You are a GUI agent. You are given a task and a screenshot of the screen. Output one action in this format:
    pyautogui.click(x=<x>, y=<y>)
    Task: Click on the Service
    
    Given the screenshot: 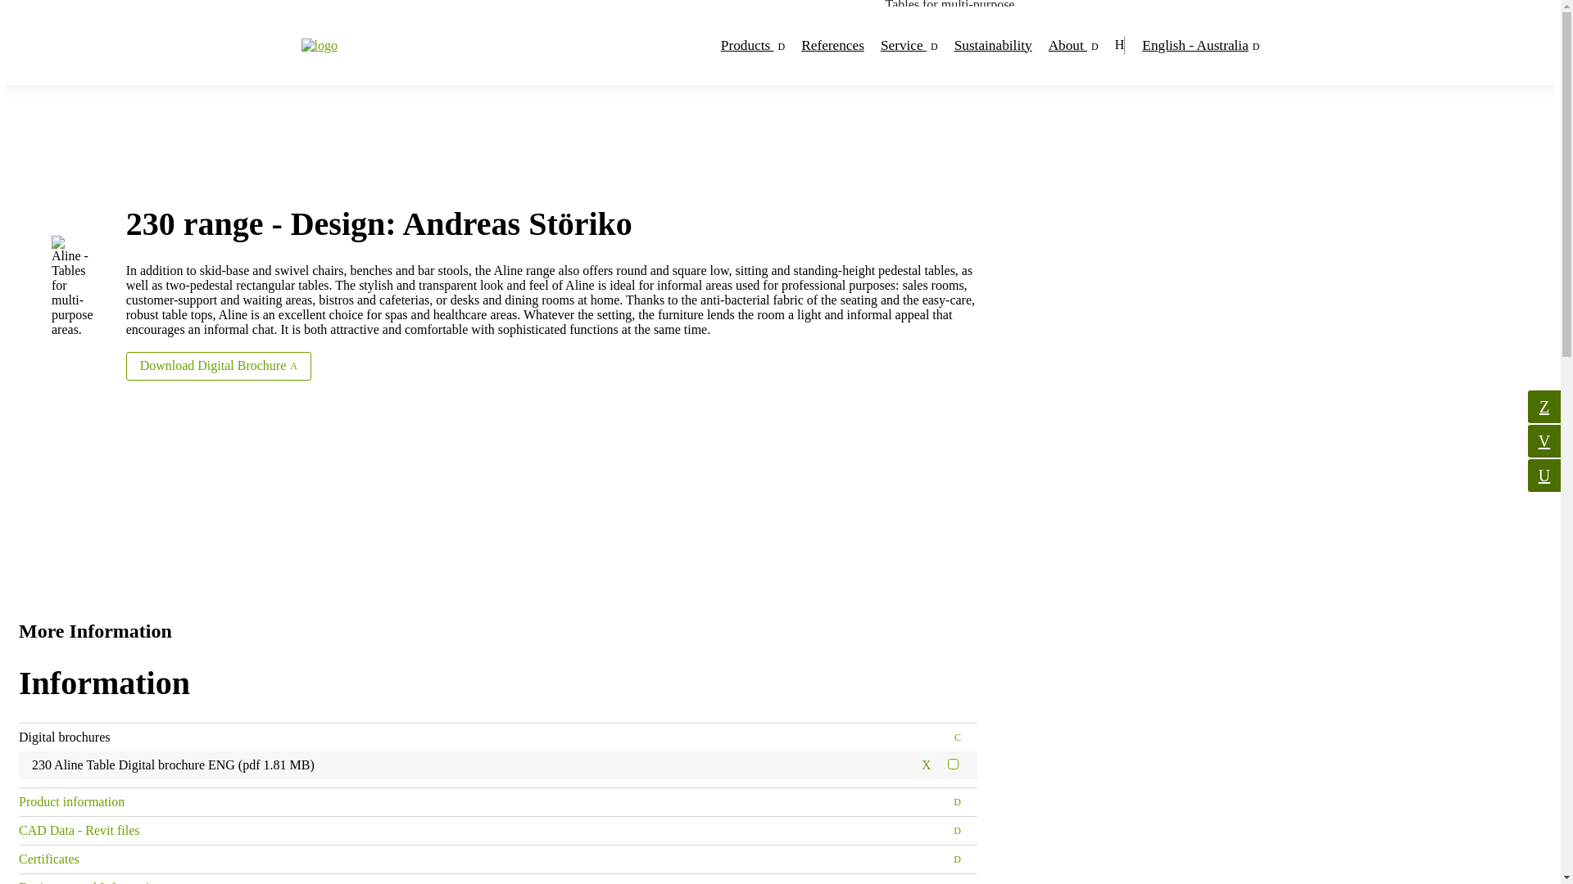 What is the action you would take?
    pyautogui.click(x=909, y=46)
    